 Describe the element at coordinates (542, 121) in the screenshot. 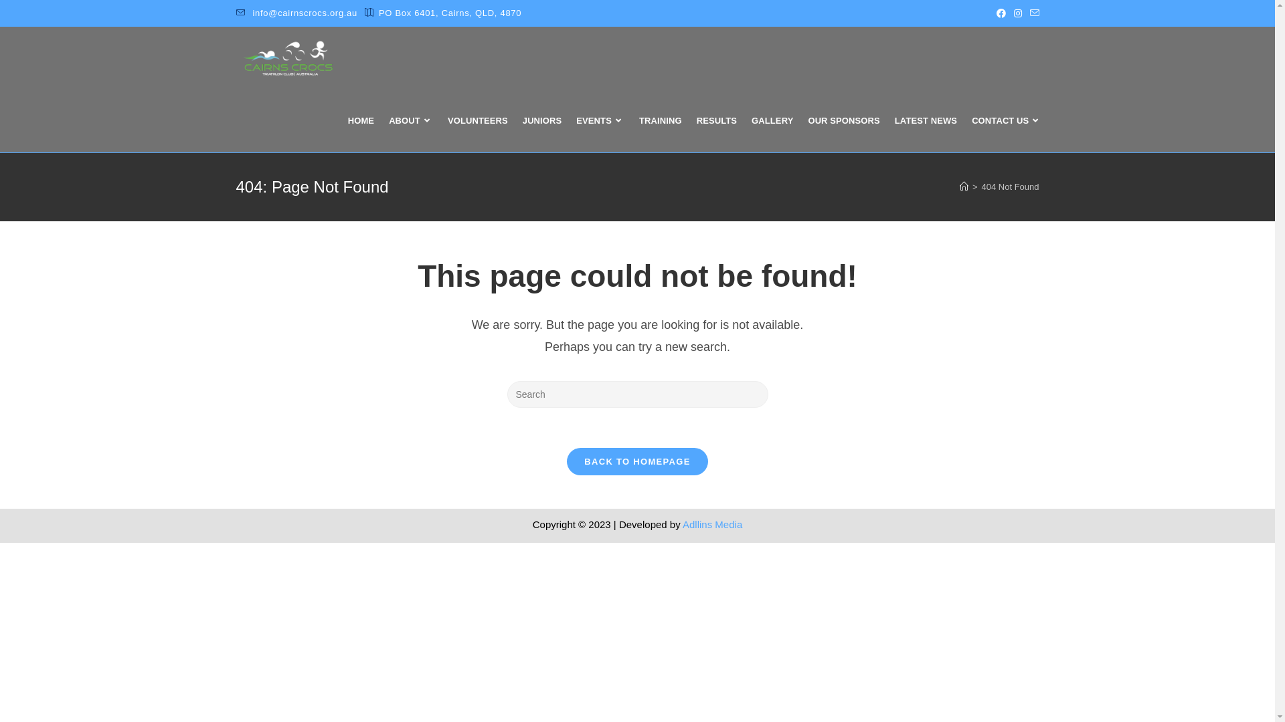

I see `JUNIORS` at that location.